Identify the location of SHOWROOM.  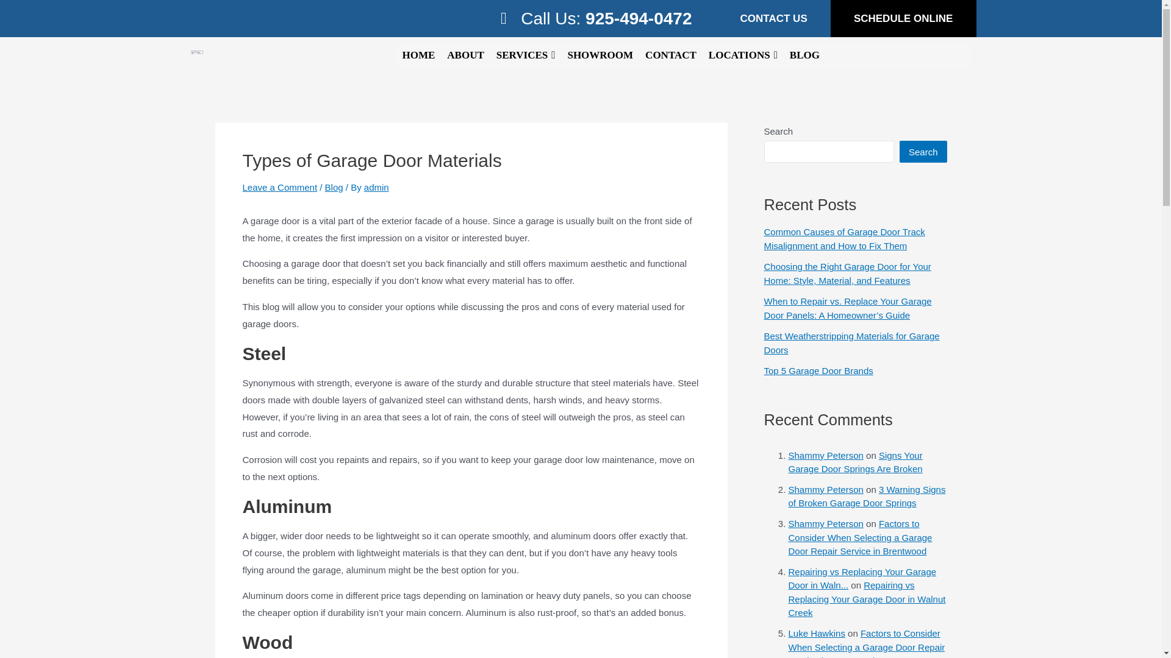
(600, 55).